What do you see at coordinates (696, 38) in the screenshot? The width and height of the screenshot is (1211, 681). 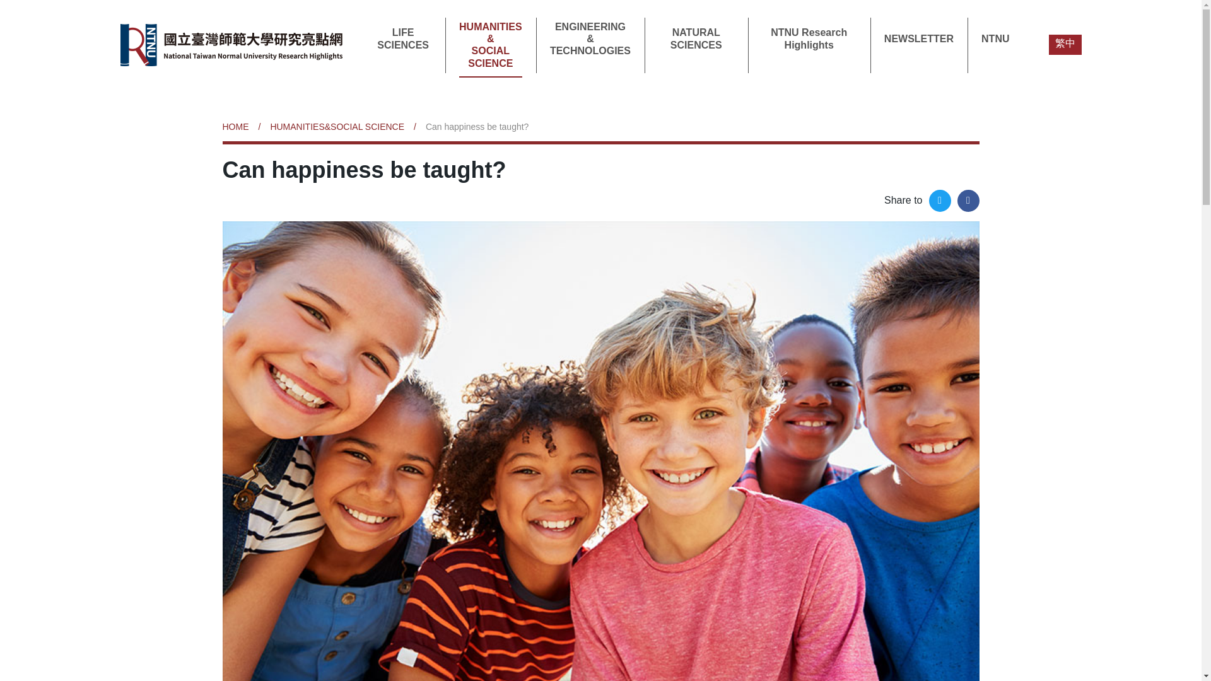 I see `NATURAL SCIENCES` at bounding box center [696, 38].